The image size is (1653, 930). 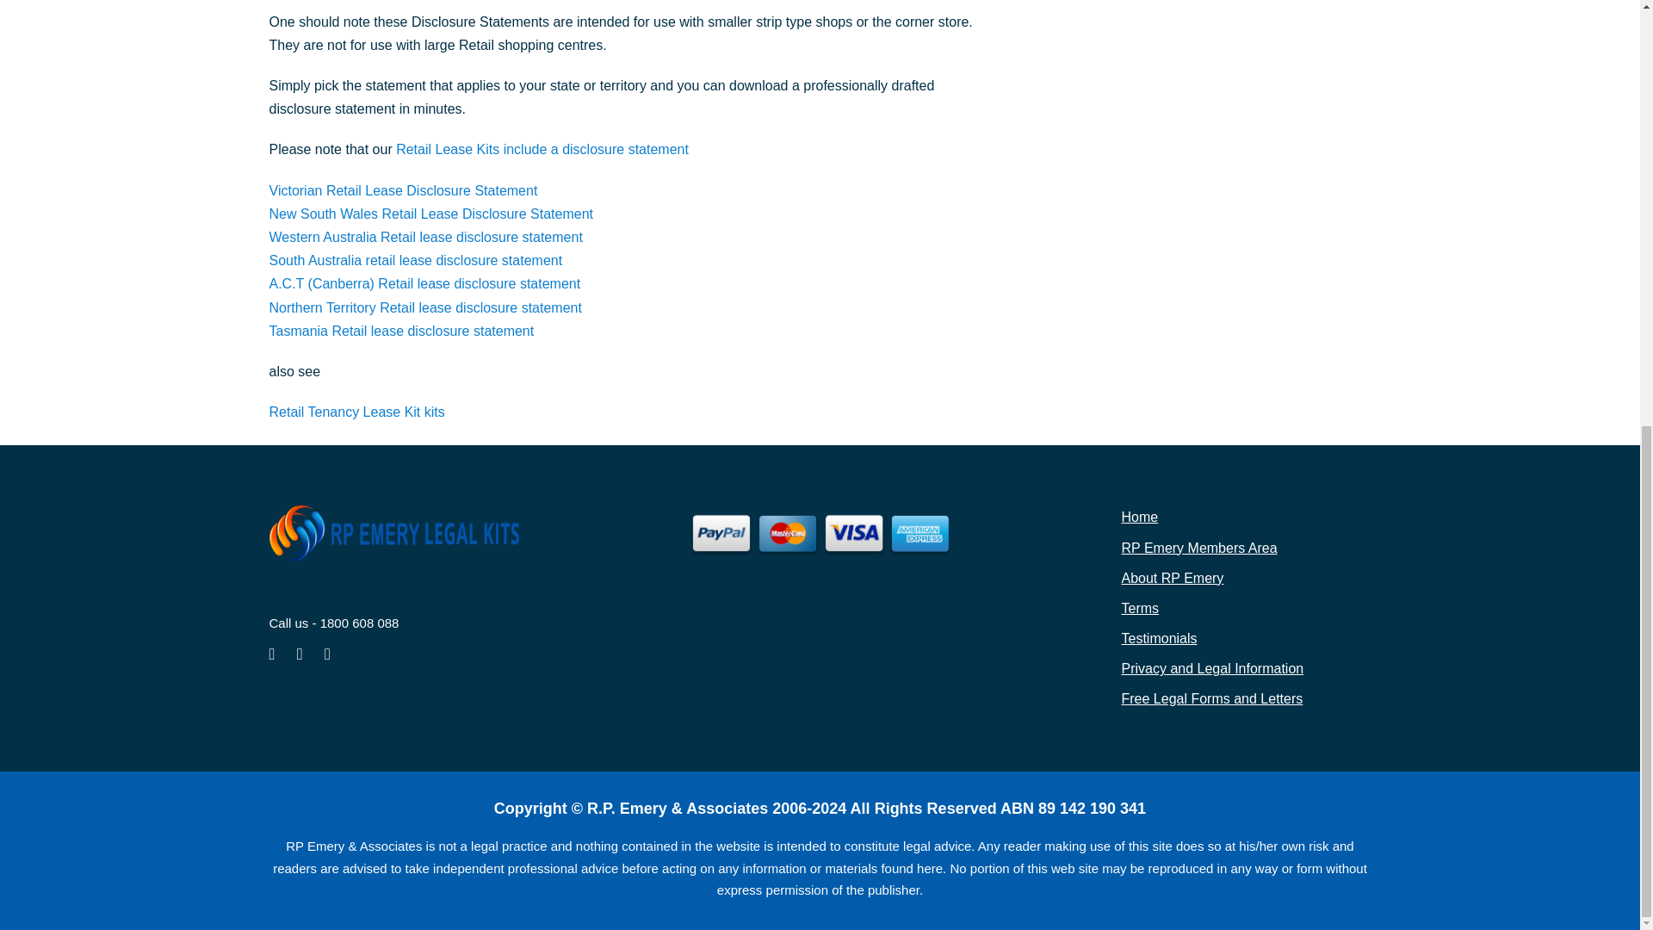 I want to click on Victorian Retail Lease Disclosure Statement, so click(x=403, y=190).